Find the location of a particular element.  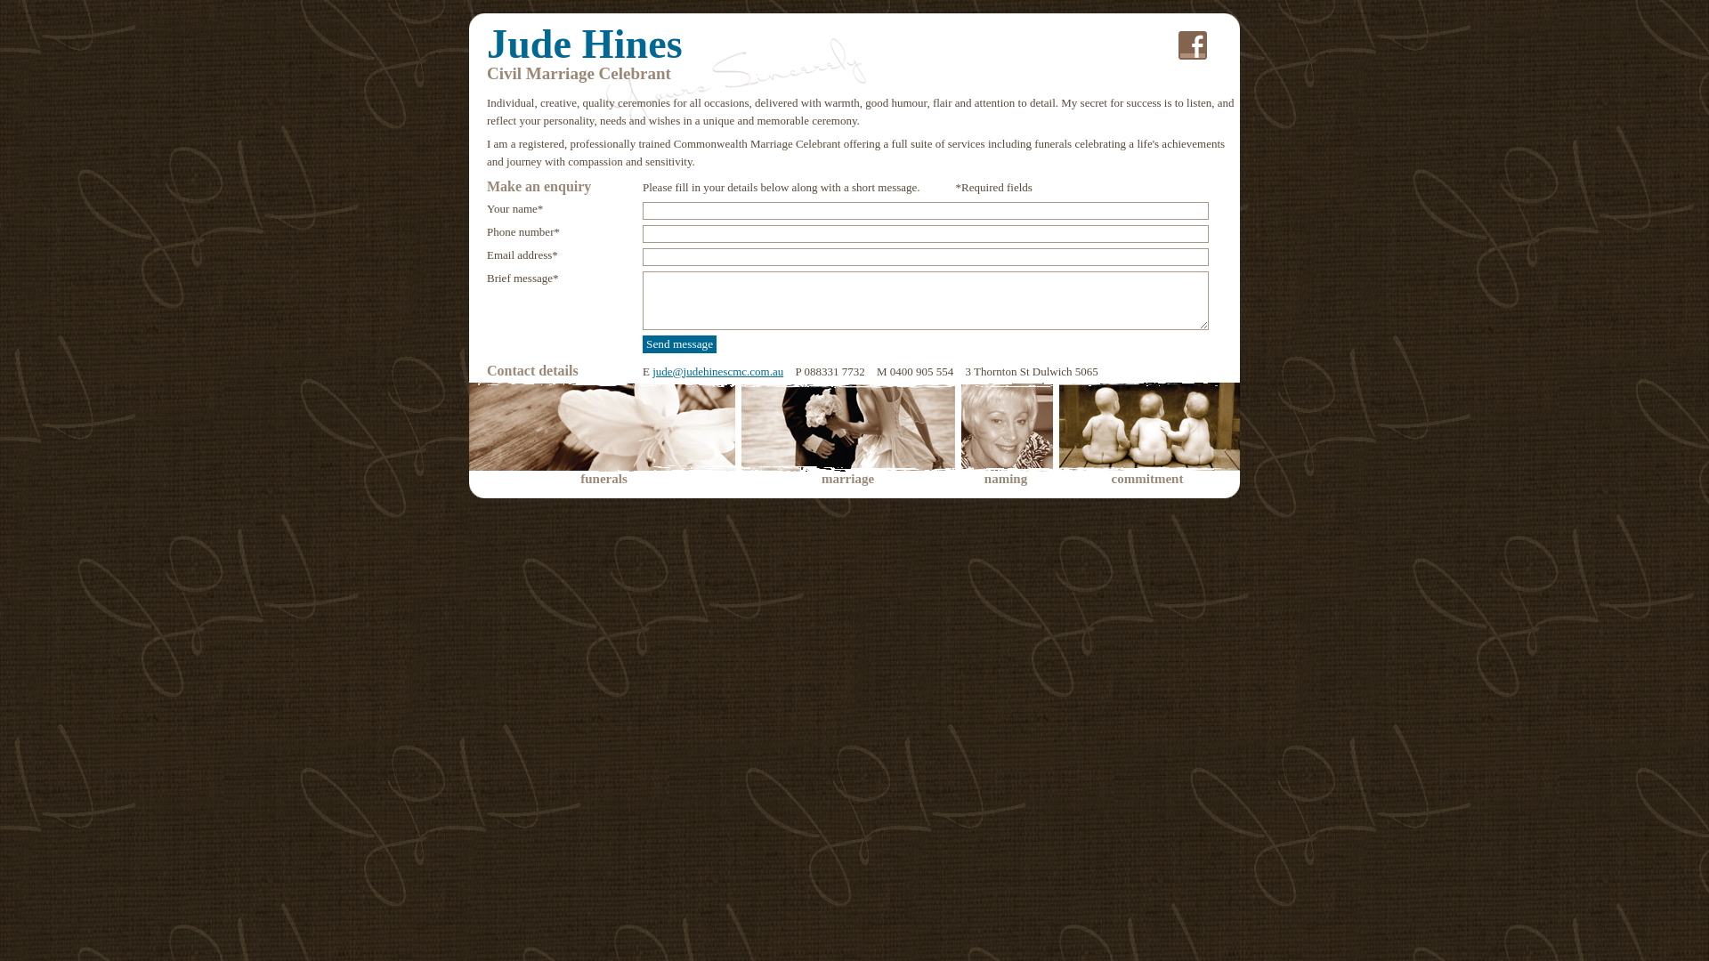

. is located at coordinates (1193, 45).